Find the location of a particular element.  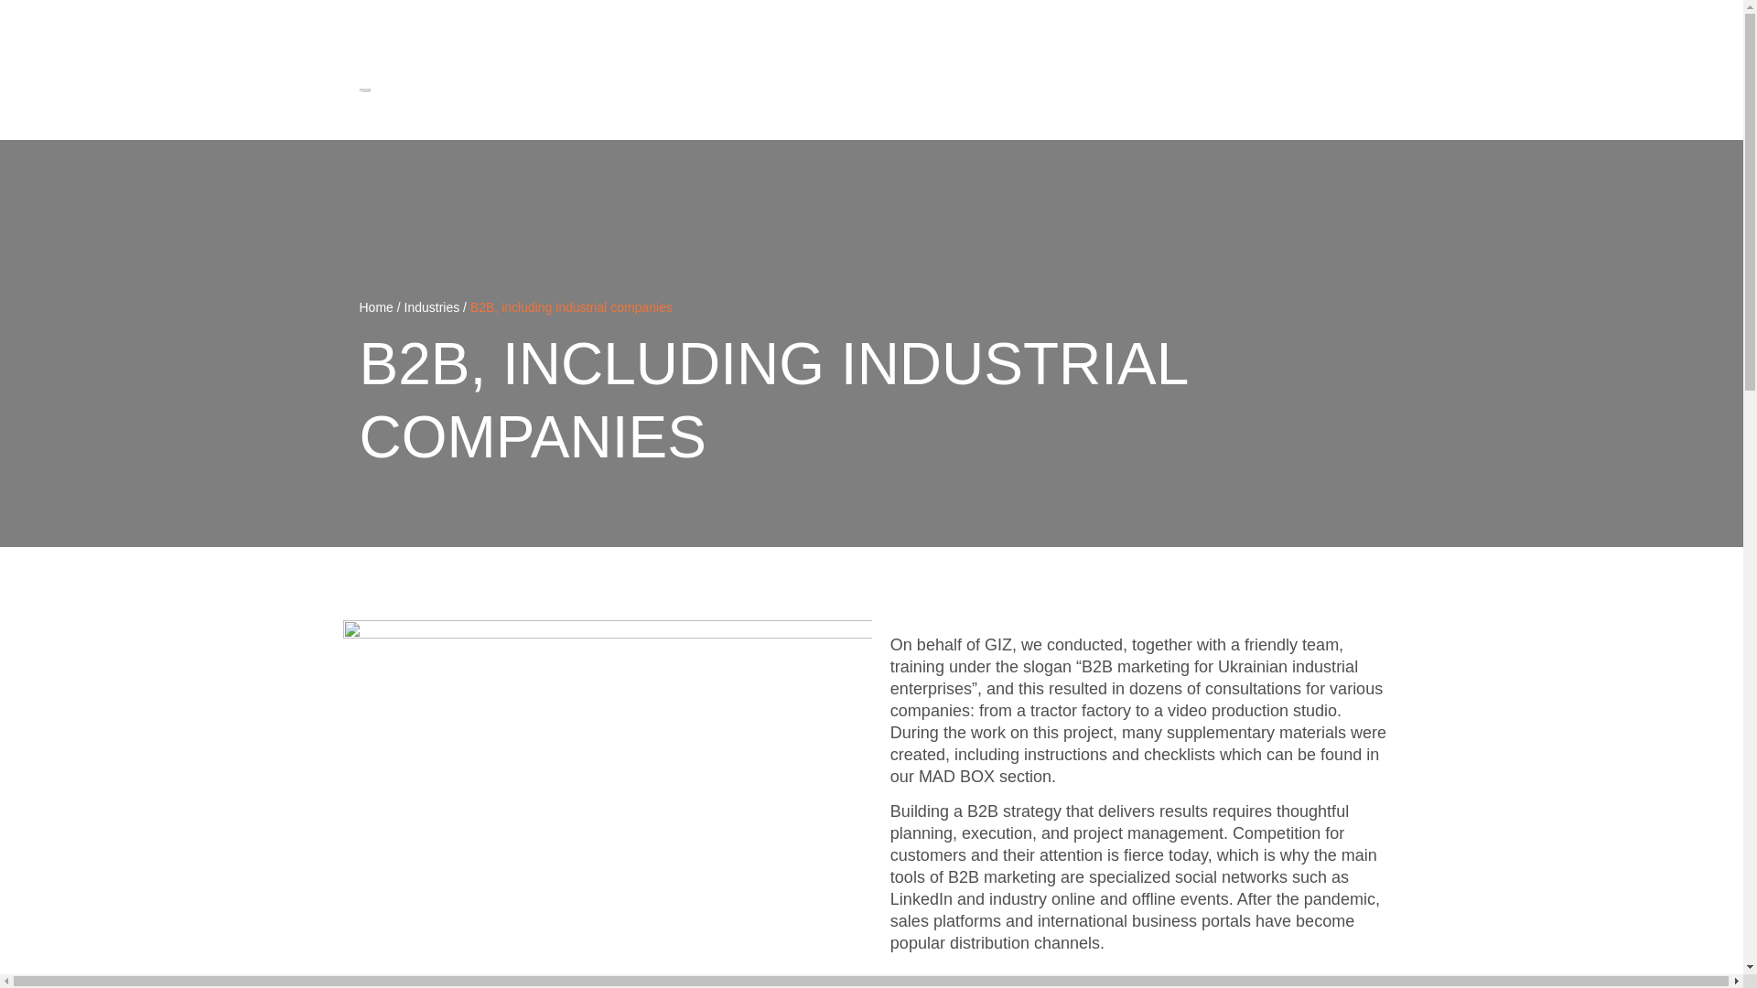

About us is located at coordinates (1170, 88).